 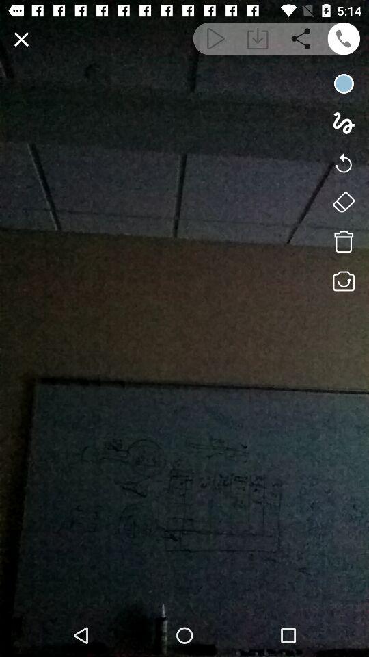 What do you see at coordinates (301, 38) in the screenshot?
I see `share menu` at bounding box center [301, 38].